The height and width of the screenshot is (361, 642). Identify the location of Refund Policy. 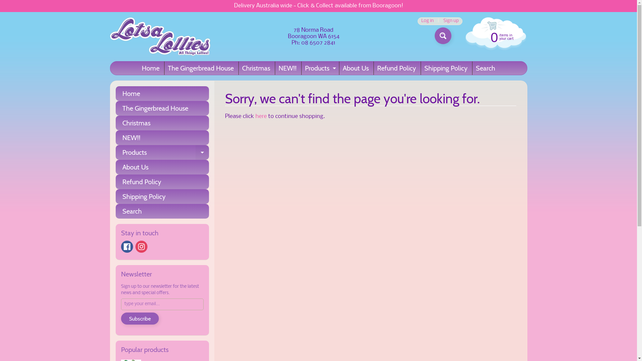
(163, 182).